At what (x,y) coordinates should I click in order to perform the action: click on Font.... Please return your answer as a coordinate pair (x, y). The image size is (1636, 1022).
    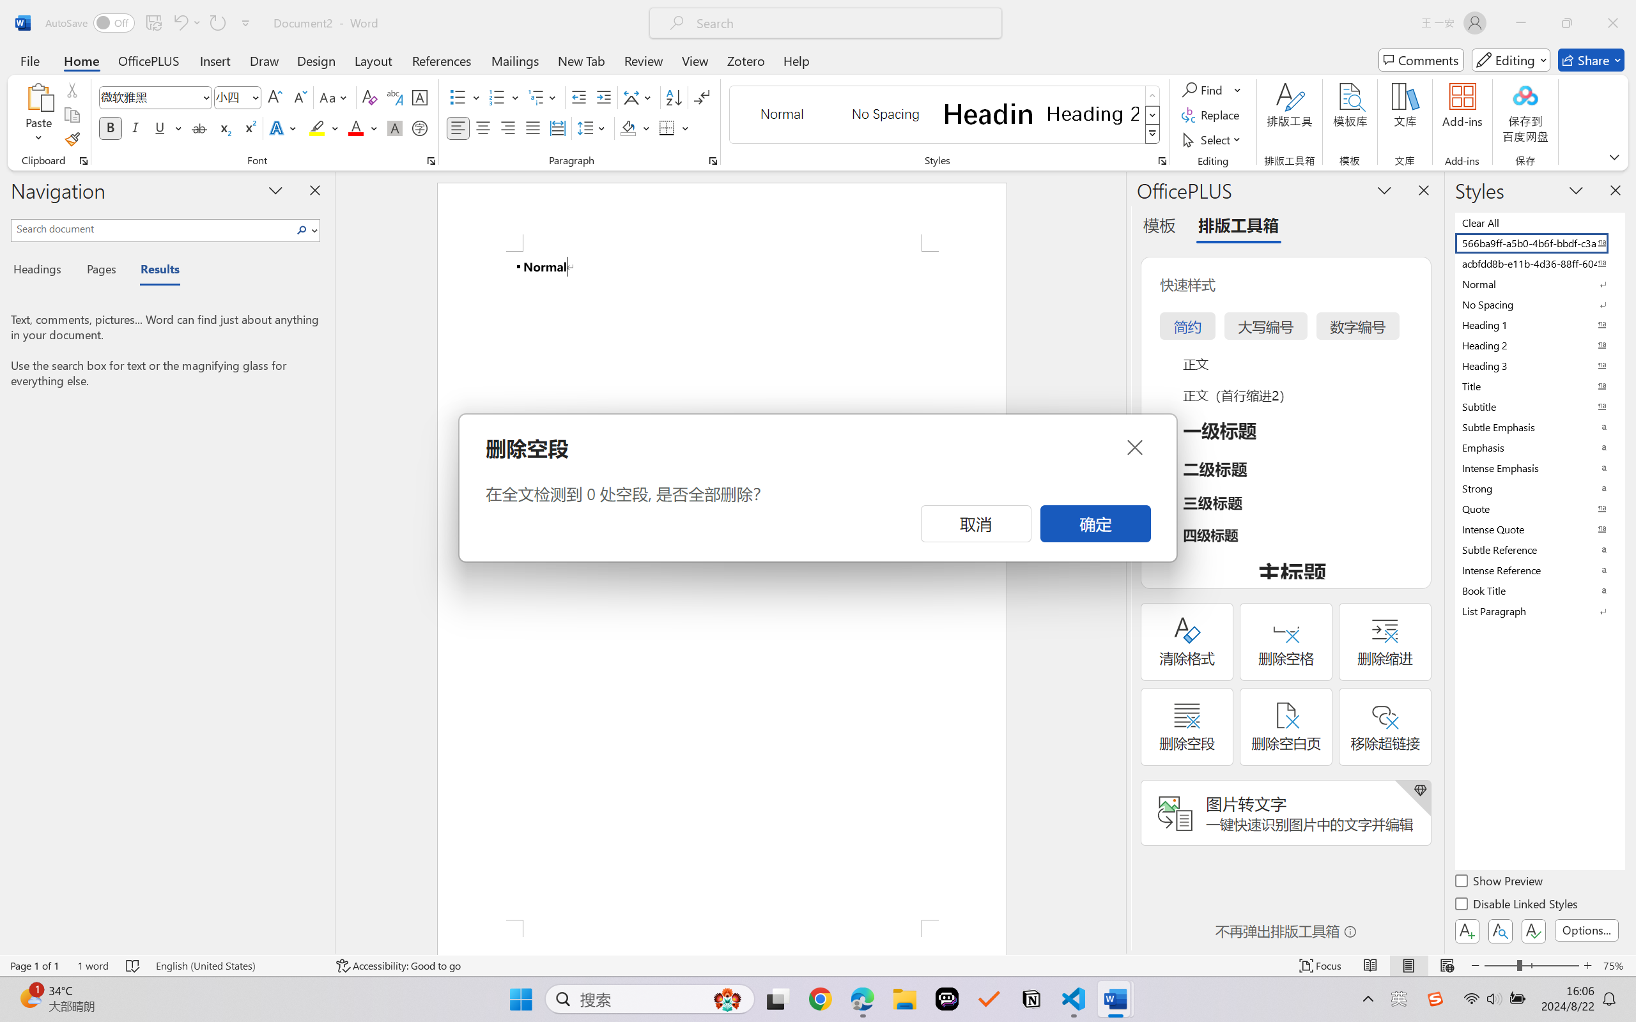
    Looking at the image, I should click on (431, 161).